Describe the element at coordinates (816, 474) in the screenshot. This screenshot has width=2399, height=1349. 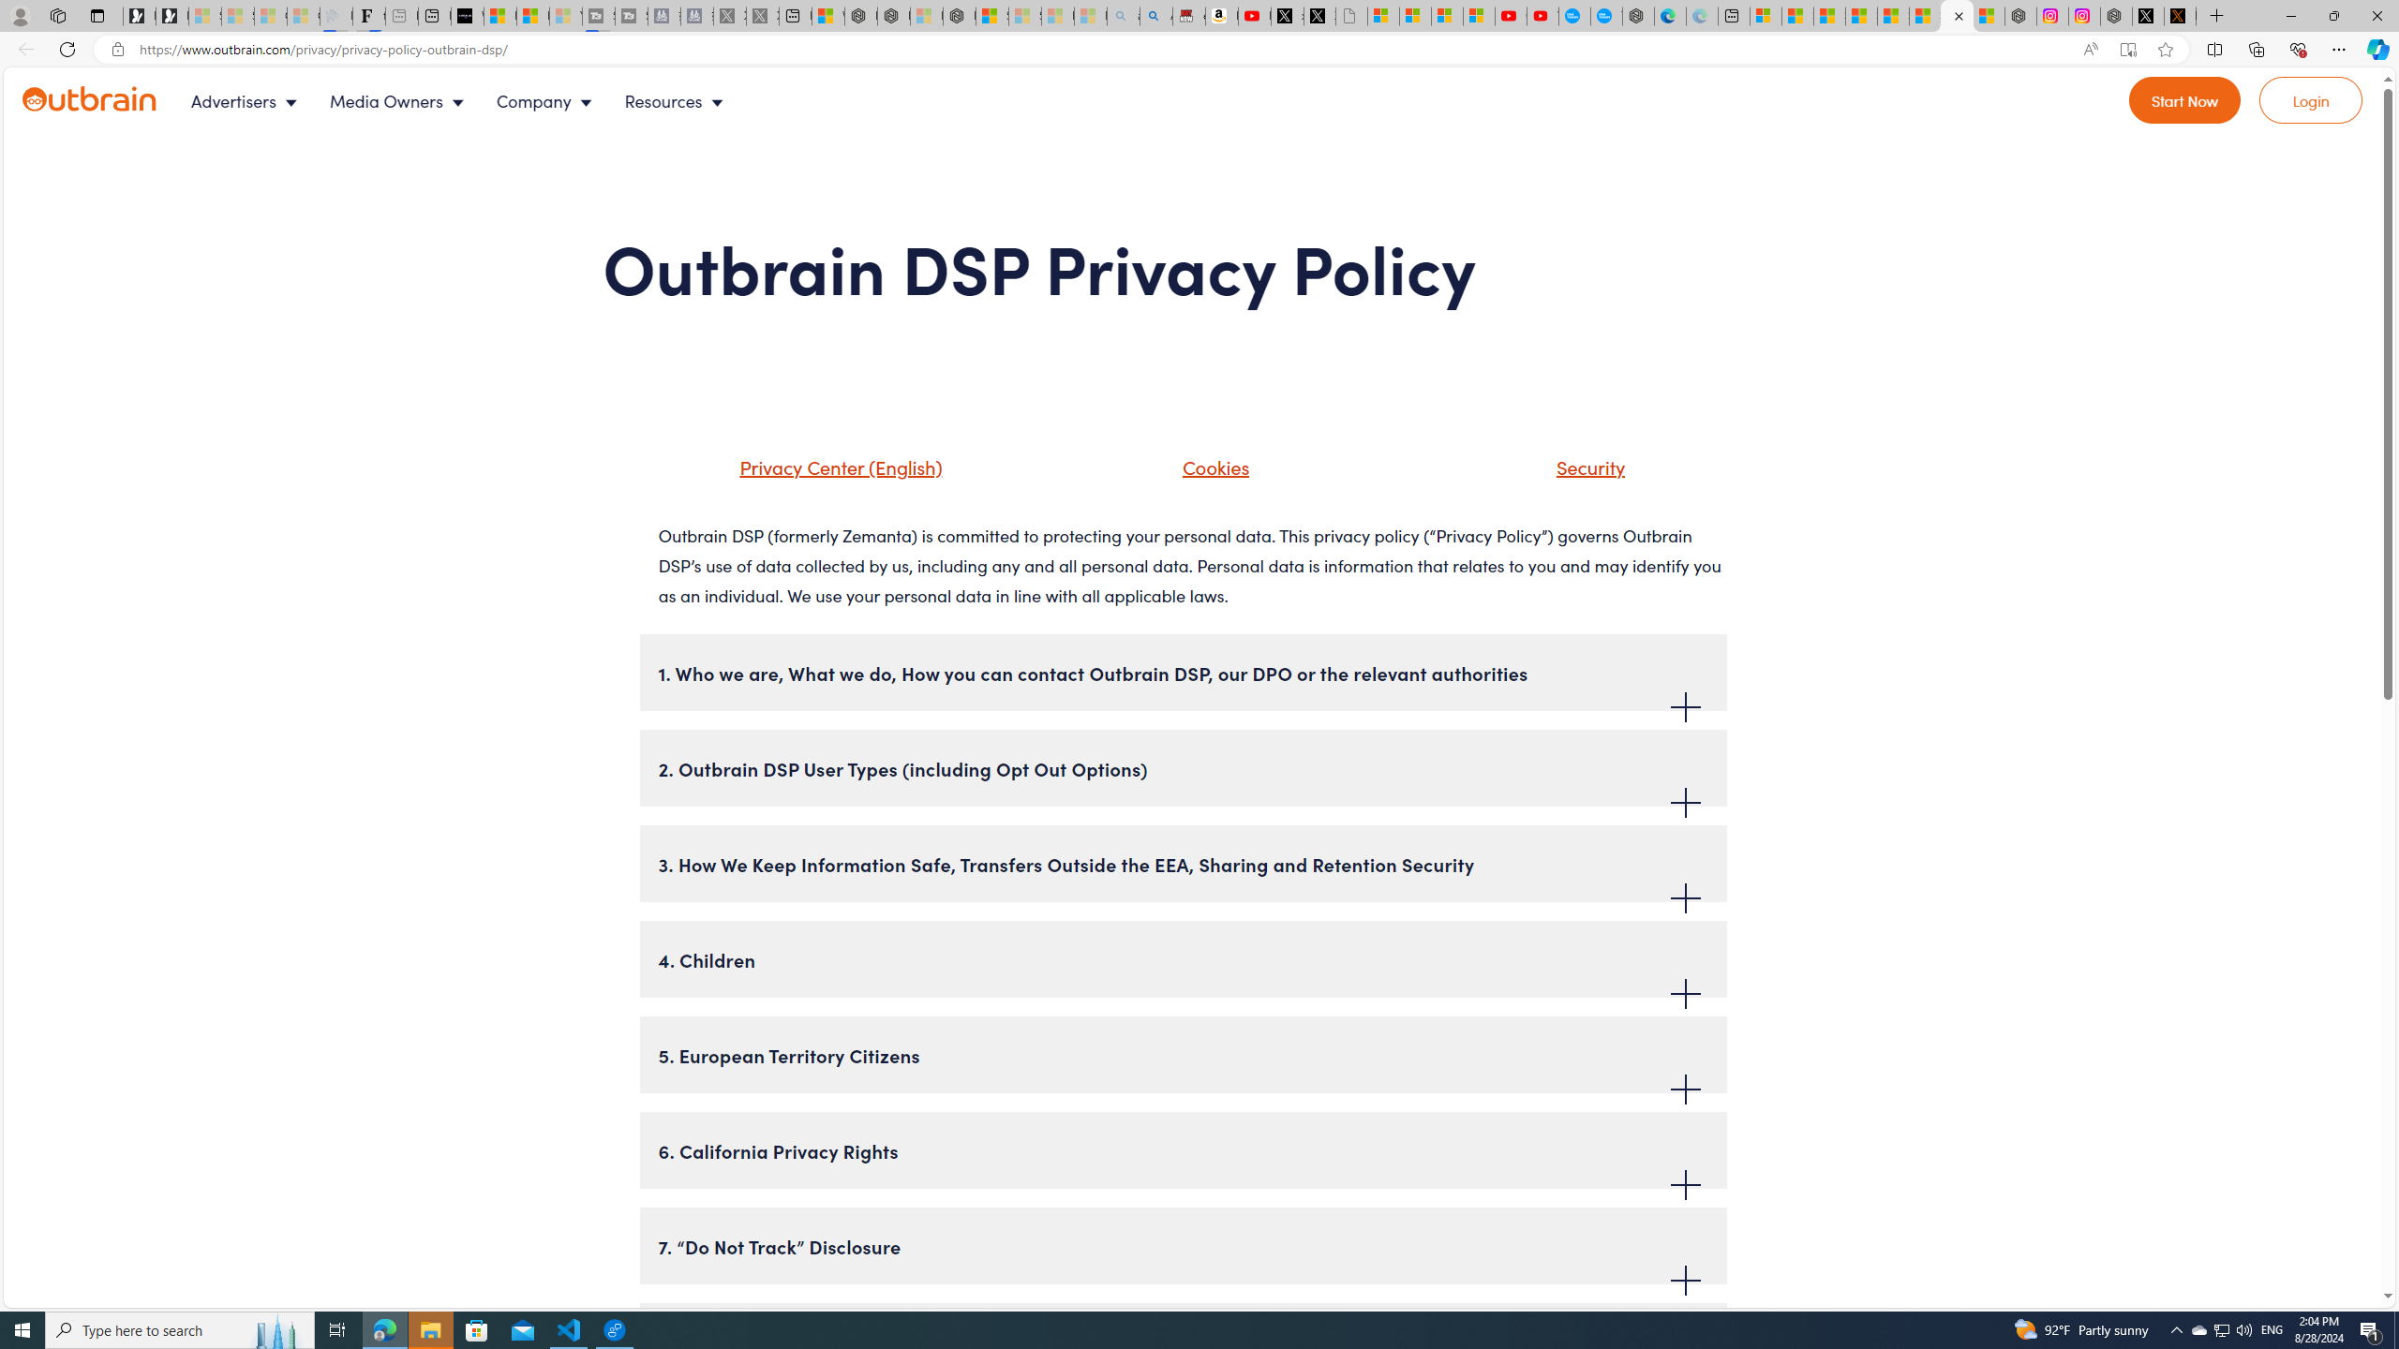
I see `Privacy Center (English)` at that location.